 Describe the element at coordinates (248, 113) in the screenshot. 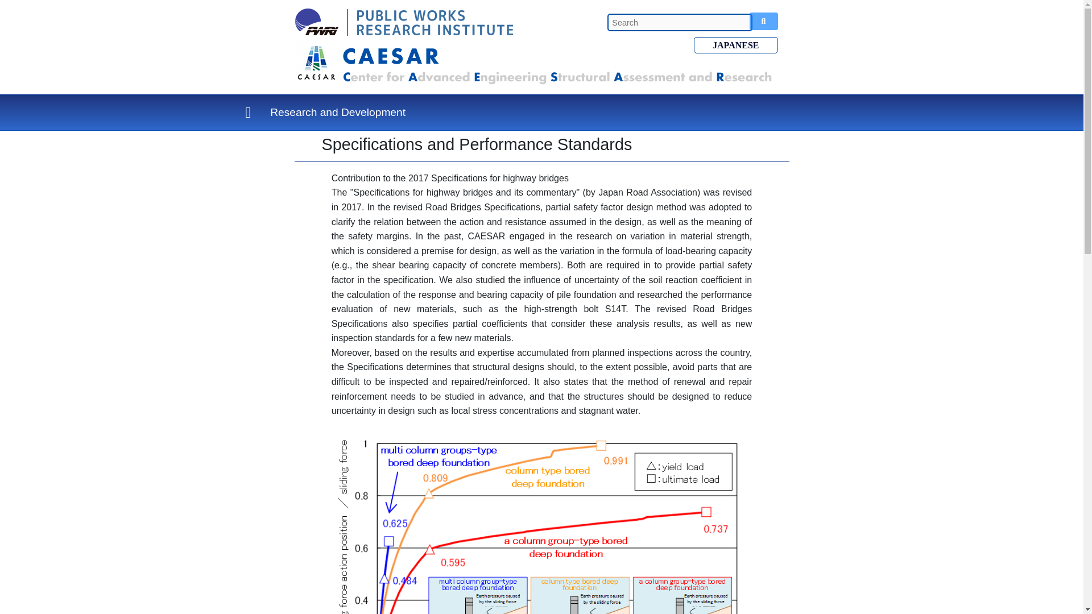

I see `Home` at that location.